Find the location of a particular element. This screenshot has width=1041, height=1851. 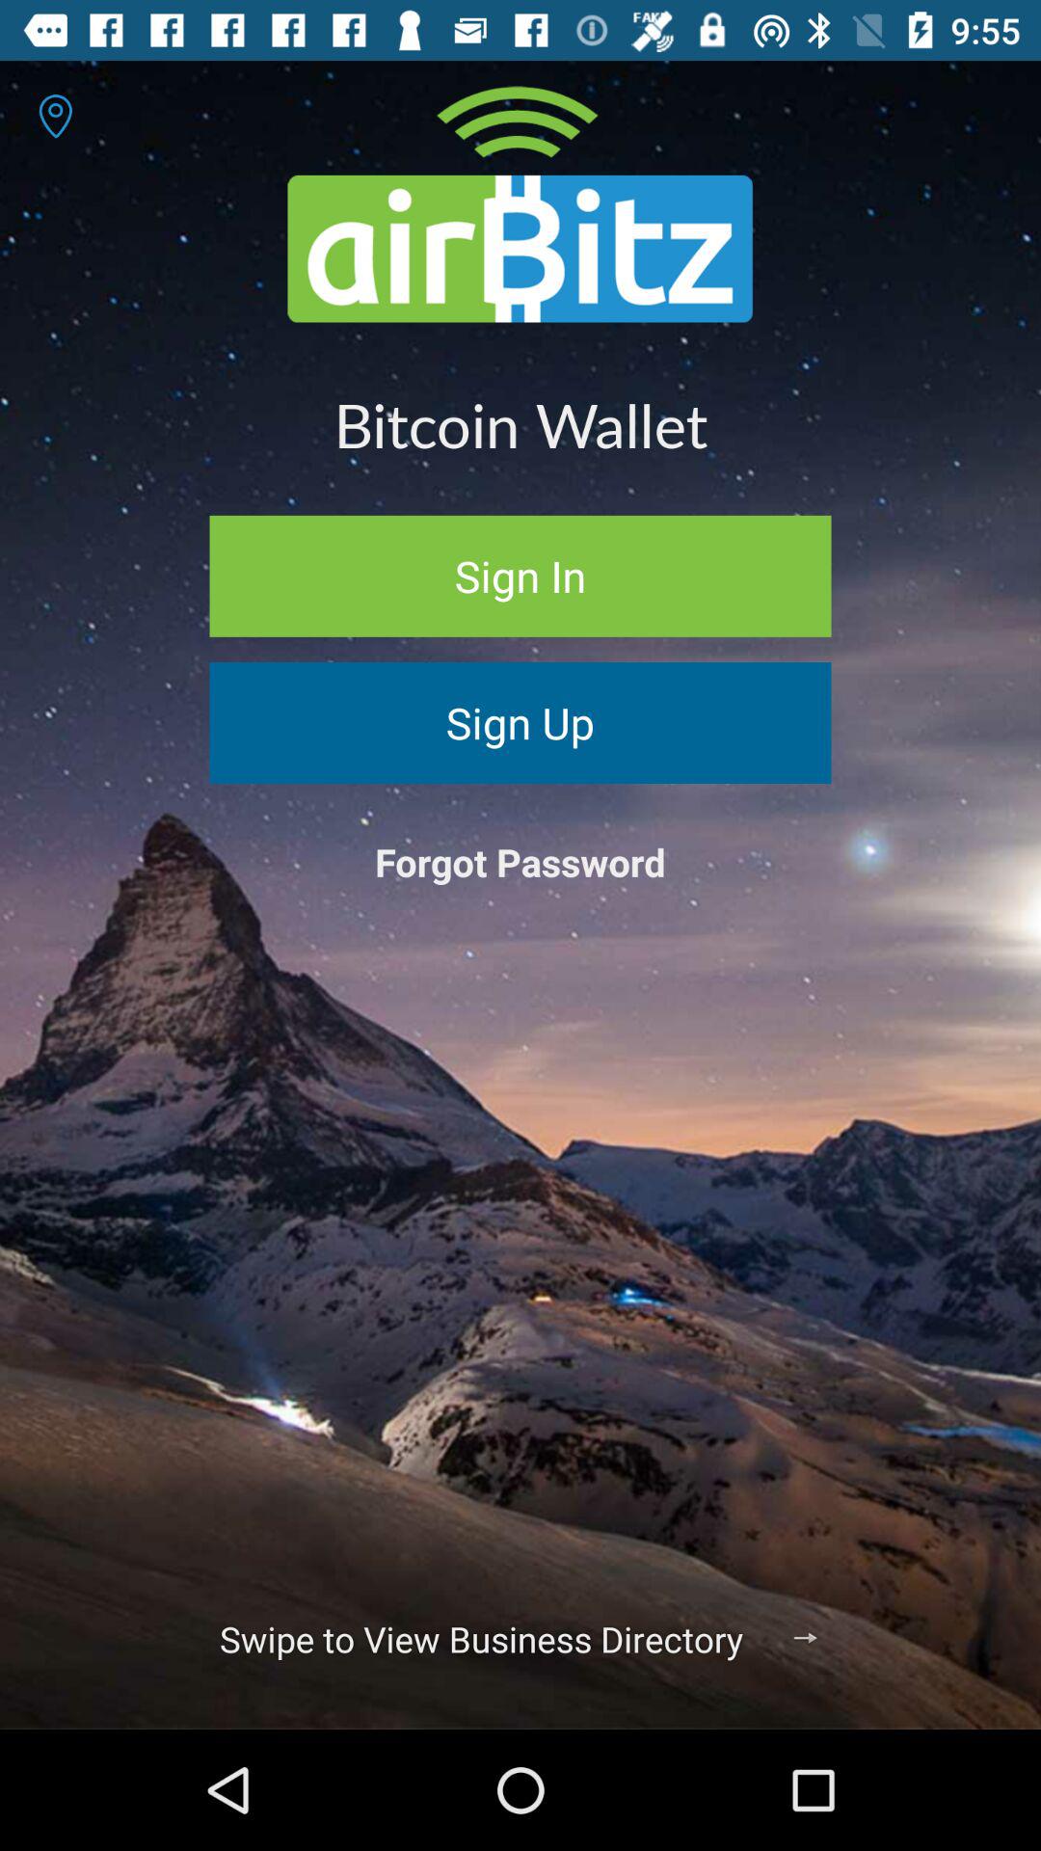

launch sign up icon is located at coordinates (520, 723).